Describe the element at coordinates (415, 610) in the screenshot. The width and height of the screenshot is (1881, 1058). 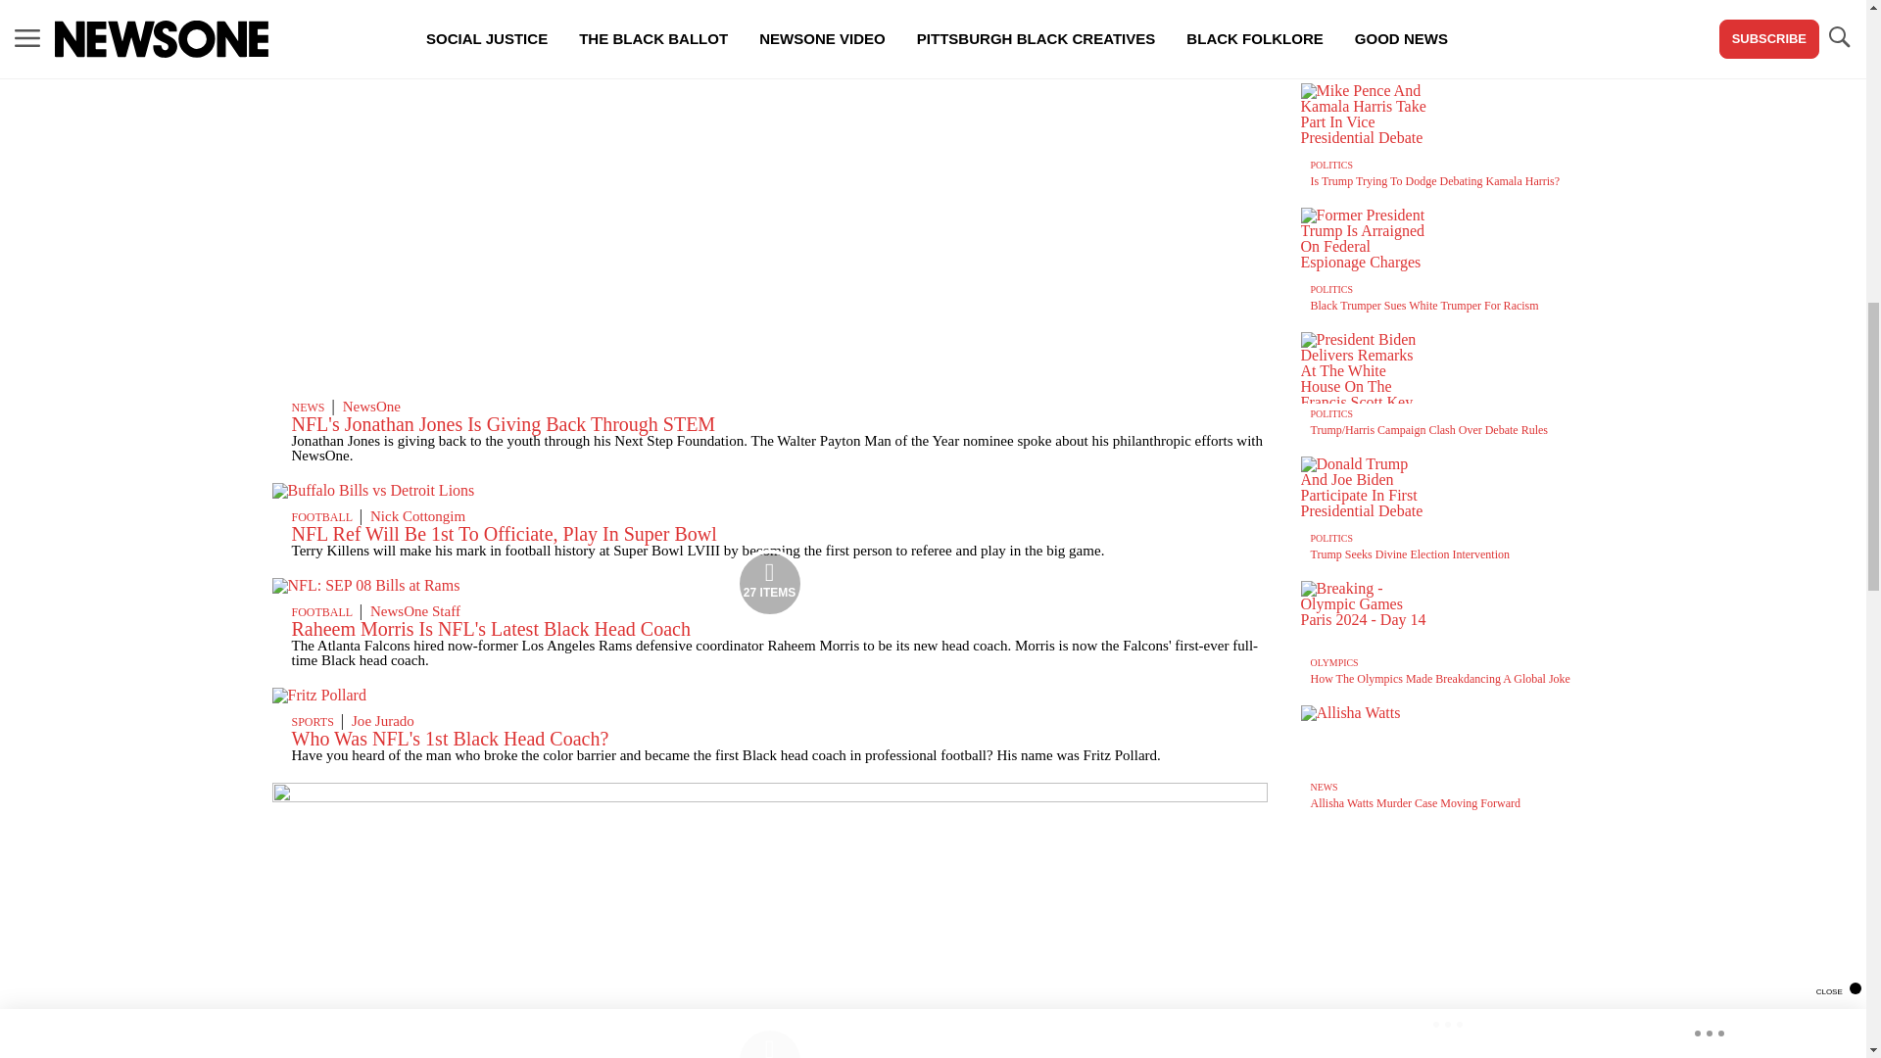
I see `NewsOne Staff` at that location.